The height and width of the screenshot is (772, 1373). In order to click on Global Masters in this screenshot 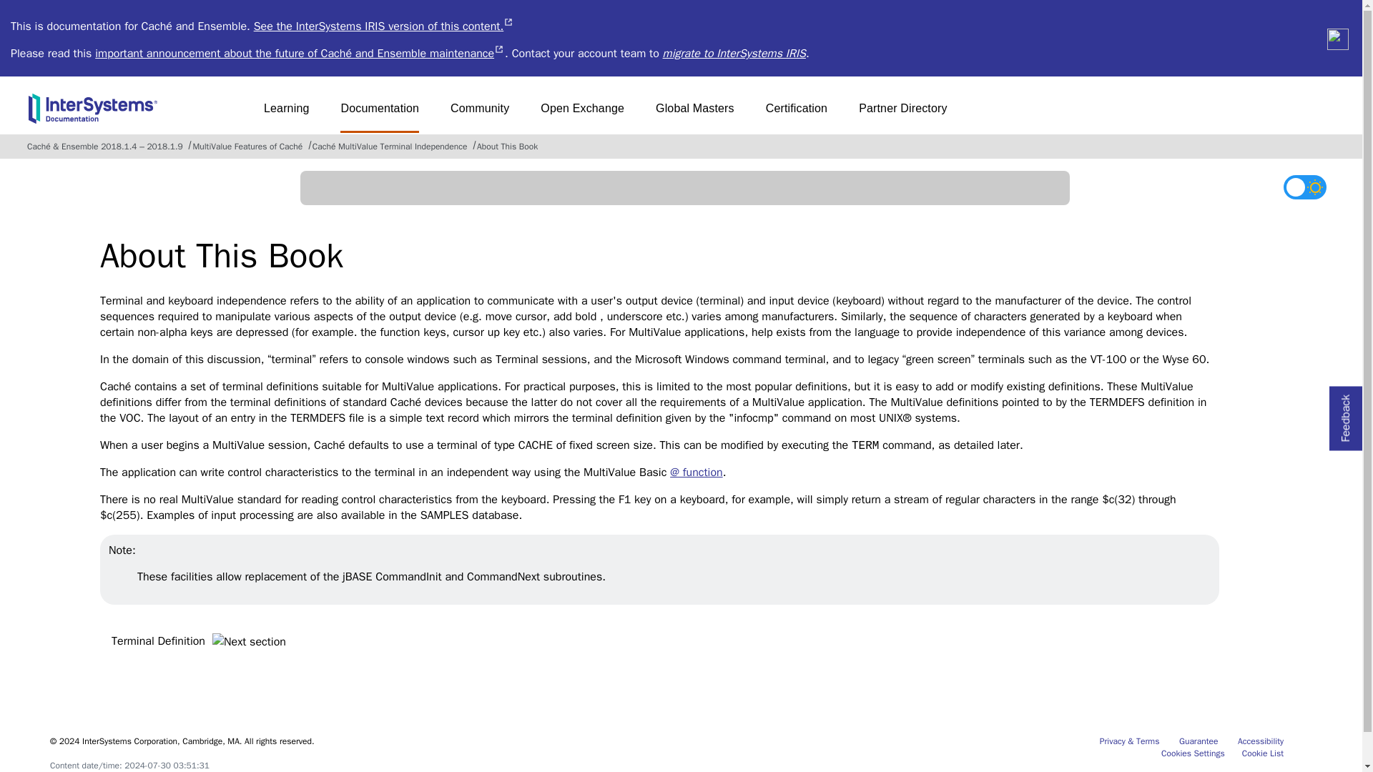, I will do `click(902, 114)`.